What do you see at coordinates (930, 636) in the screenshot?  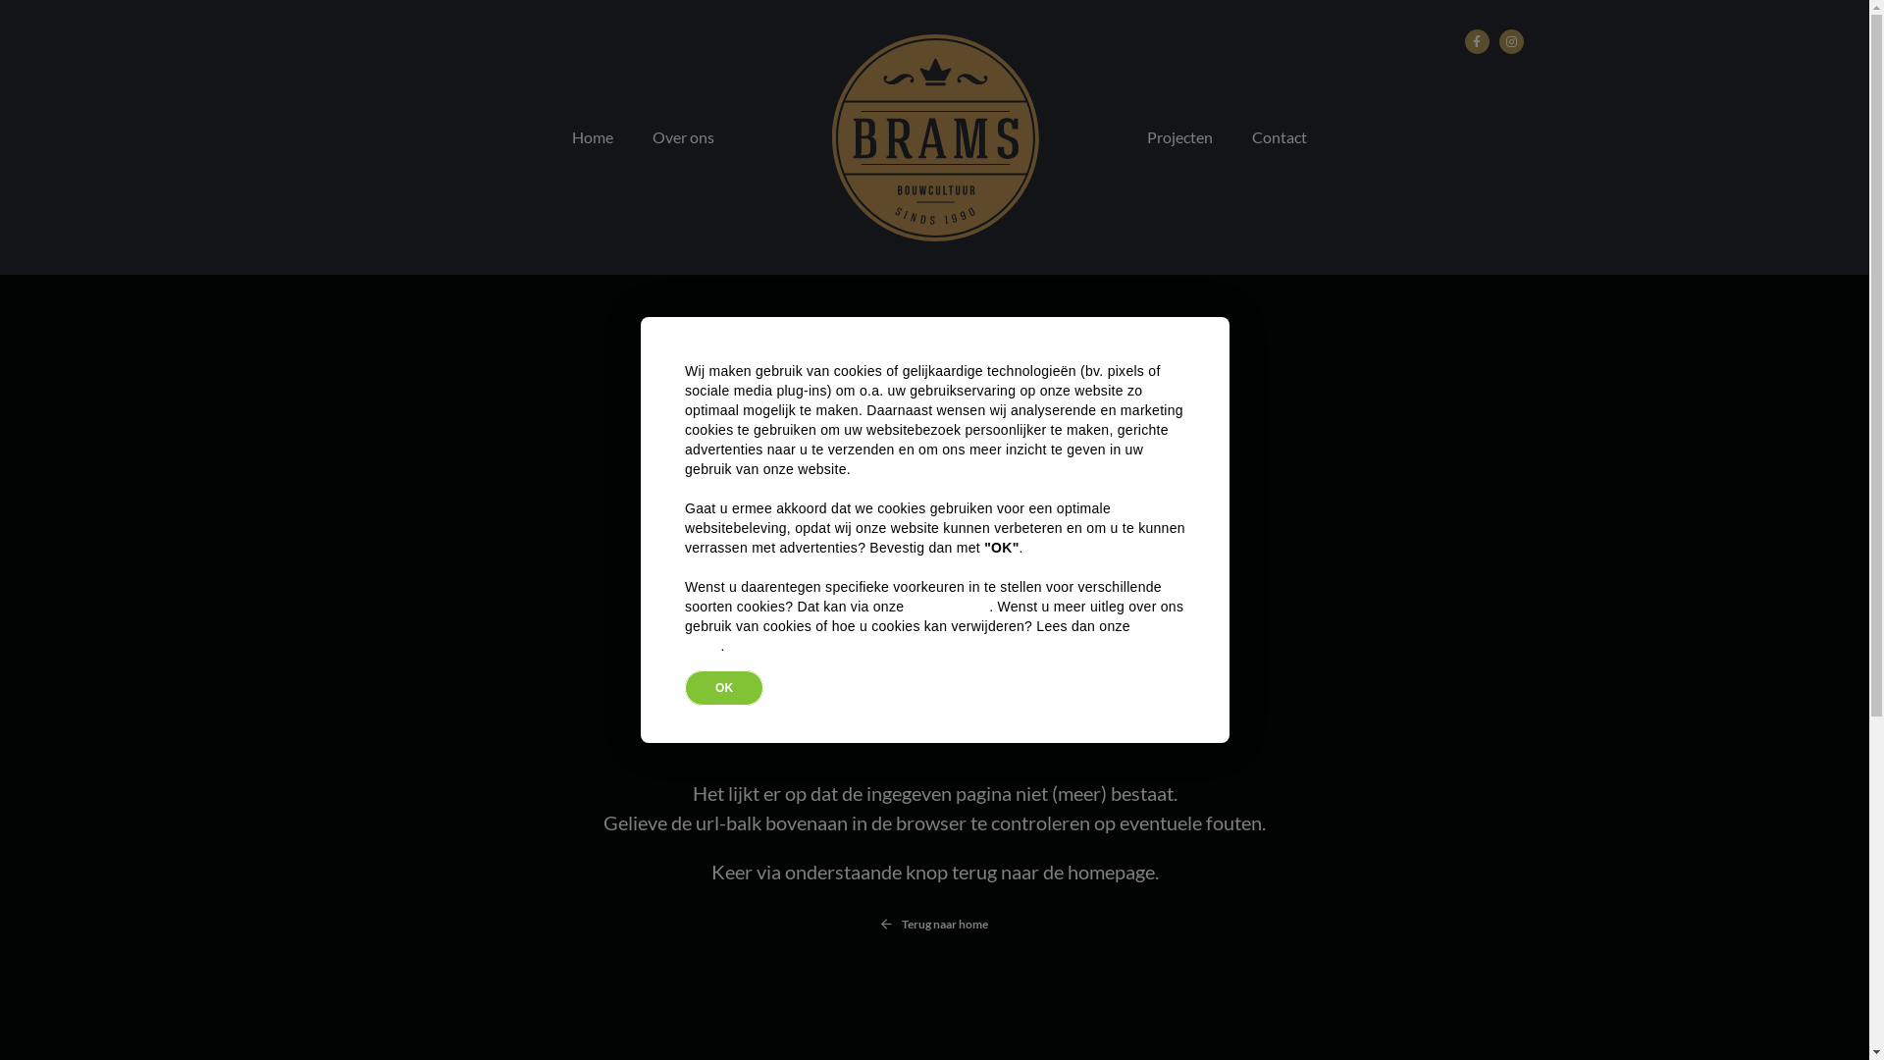 I see `cookie policy` at bounding box center [930, 636].